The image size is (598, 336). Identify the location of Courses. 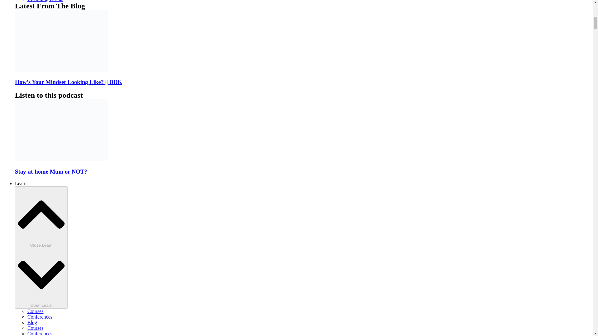
(36, 311).